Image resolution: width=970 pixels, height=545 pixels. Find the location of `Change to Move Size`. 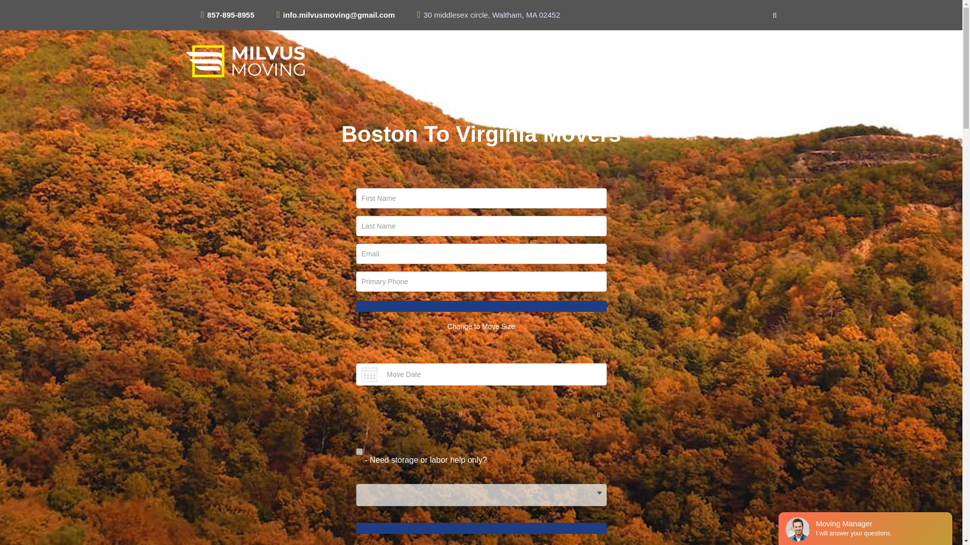

Change to Move Size is located at coordinates (481, 326).